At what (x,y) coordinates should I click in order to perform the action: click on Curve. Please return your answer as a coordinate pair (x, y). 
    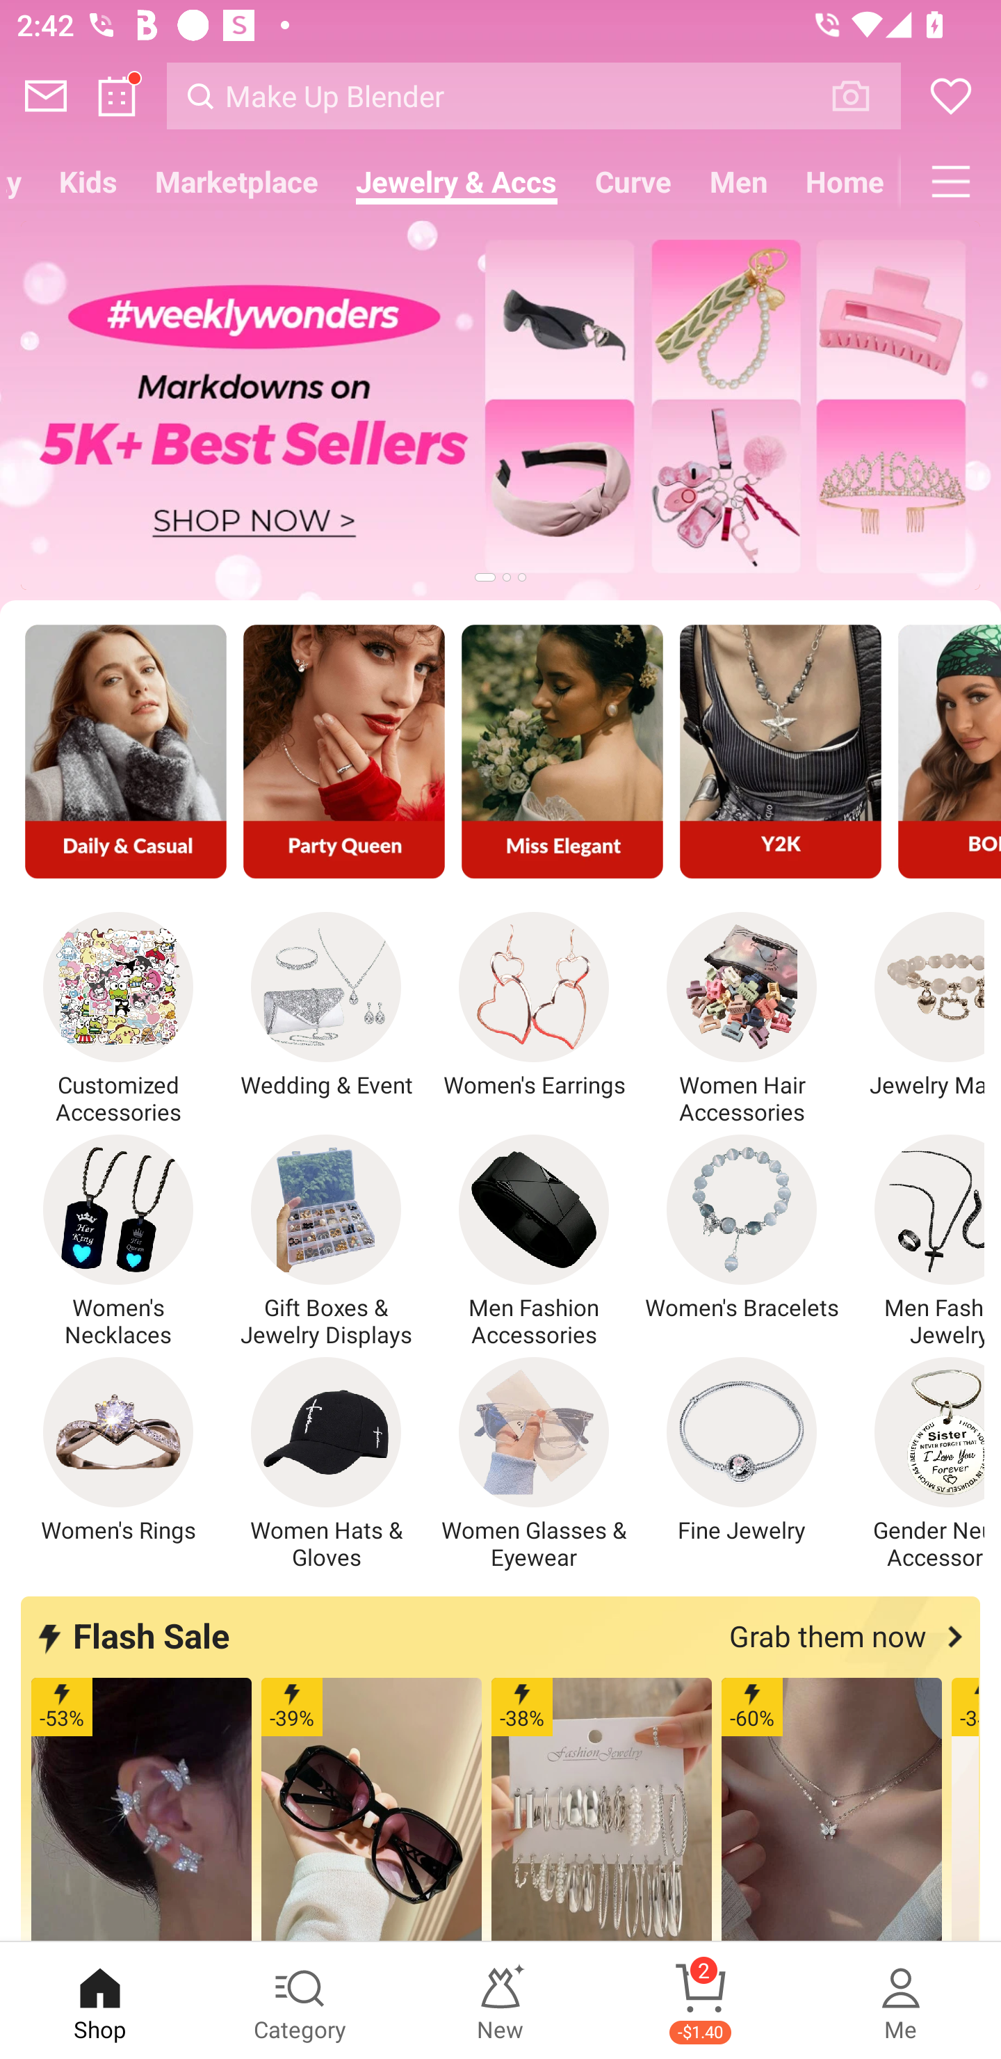
    Looking at the image, I should click on (633, 181).